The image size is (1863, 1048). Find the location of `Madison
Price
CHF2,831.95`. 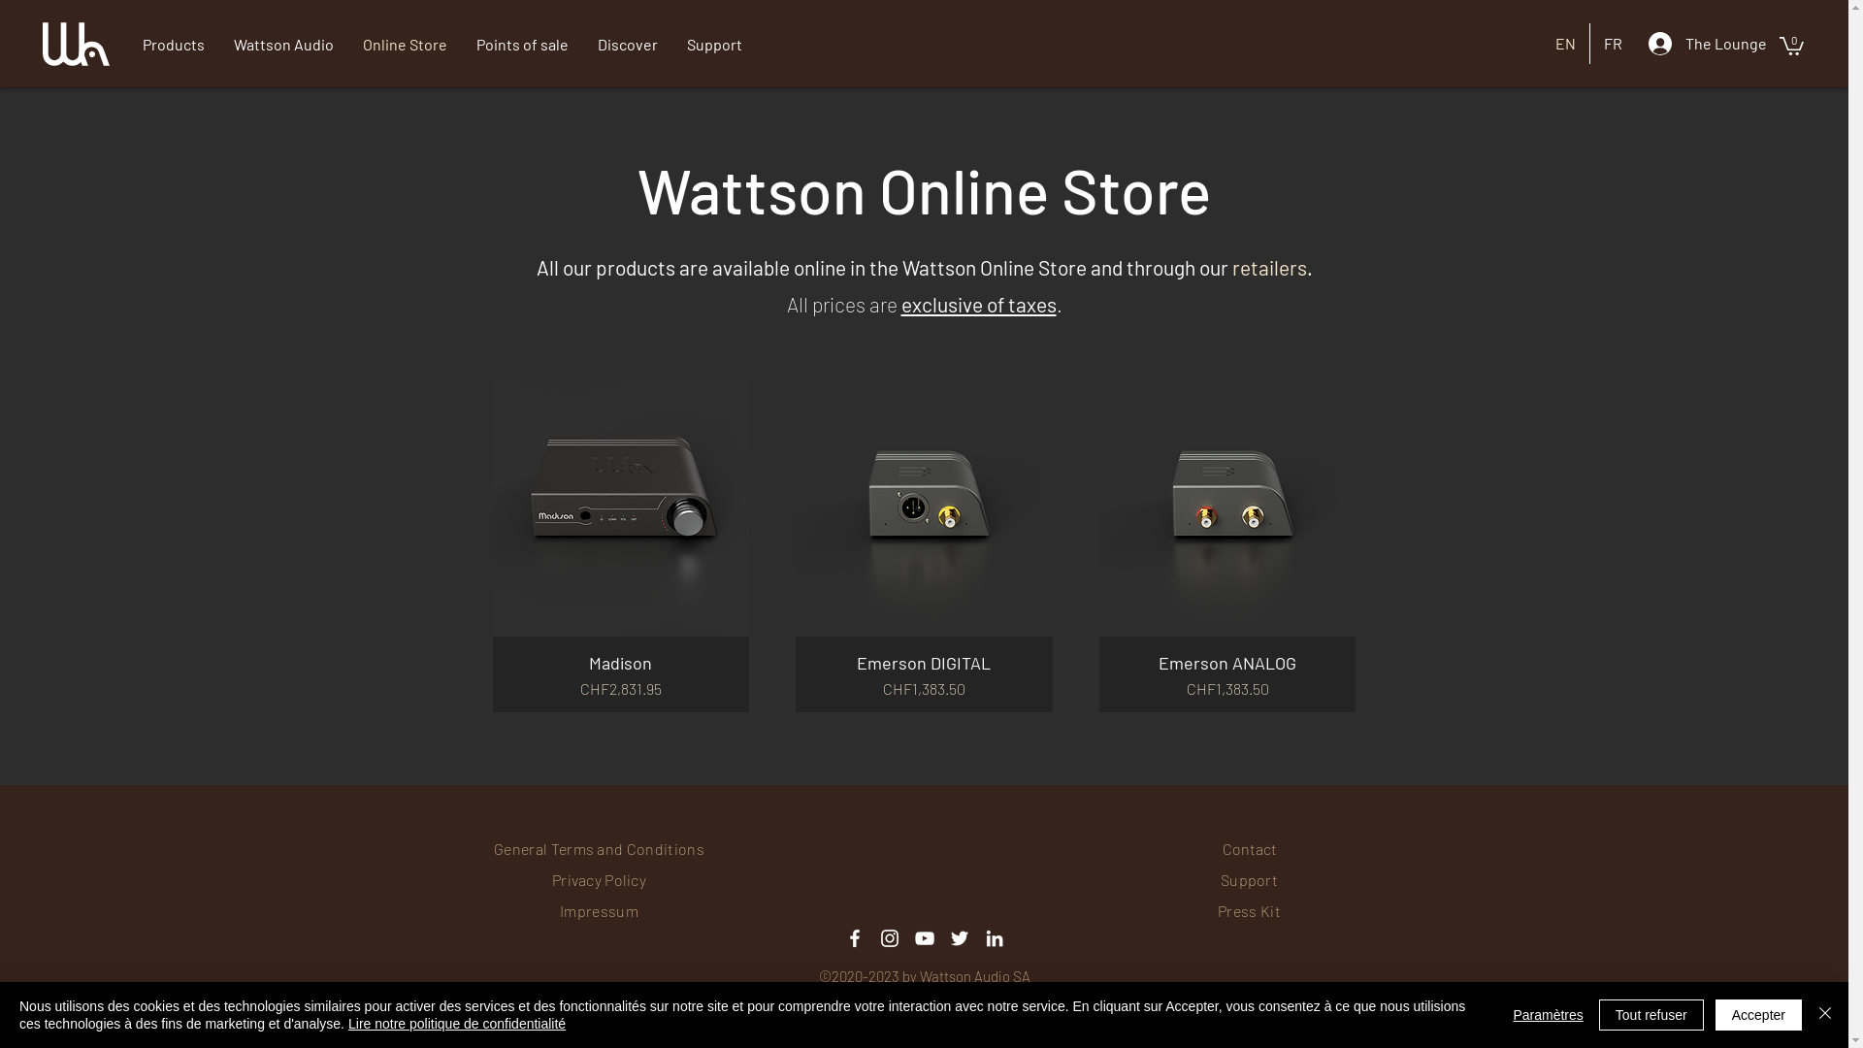

Madison
Price
CHF2,831.95 is located at coordinates (621, 676).